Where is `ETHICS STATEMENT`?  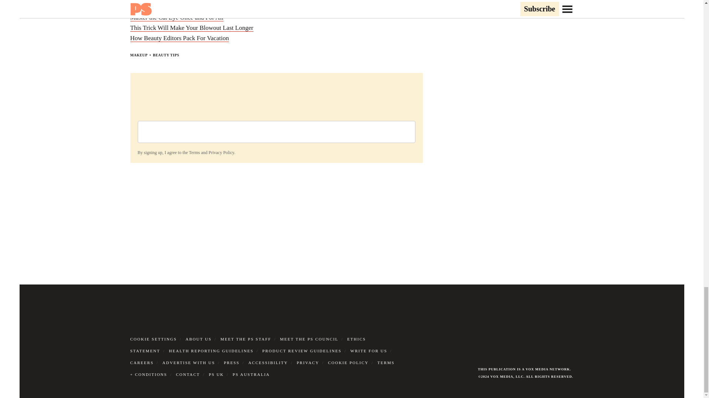
ETHICS STATEMENT is located at coordinates (247, 345).